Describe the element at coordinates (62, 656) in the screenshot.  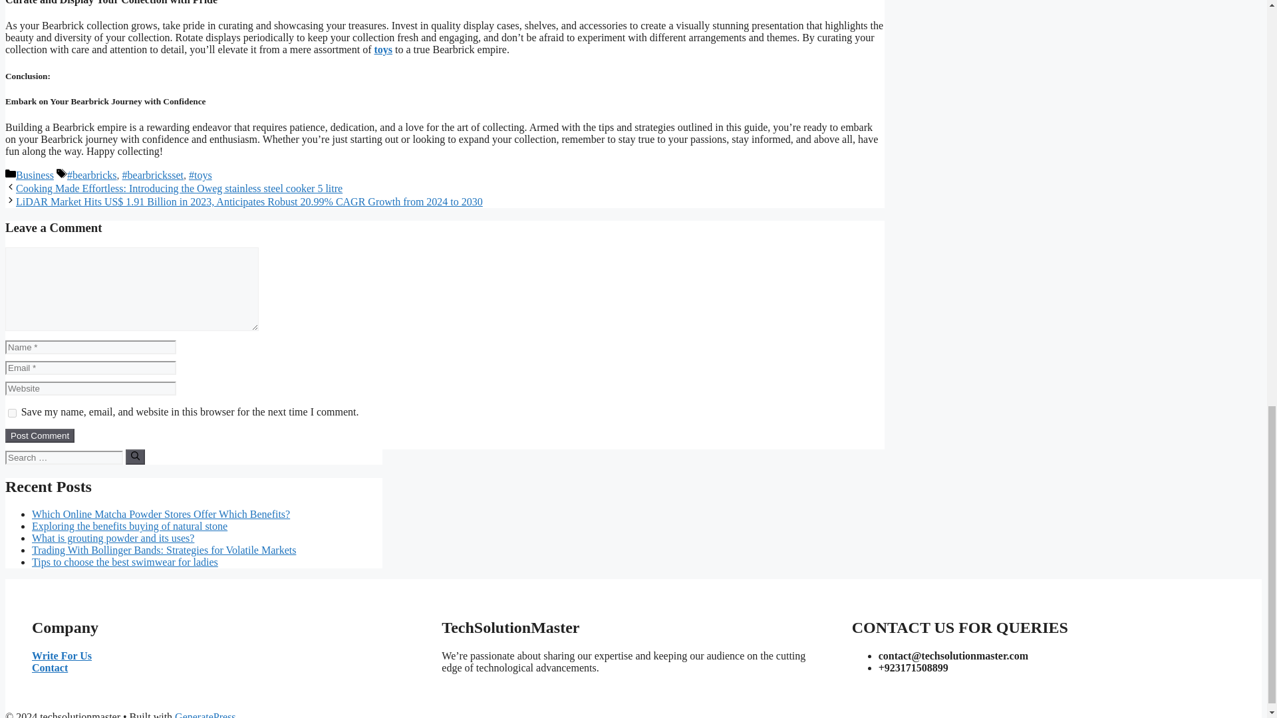
I see `Write For Us` at that location.